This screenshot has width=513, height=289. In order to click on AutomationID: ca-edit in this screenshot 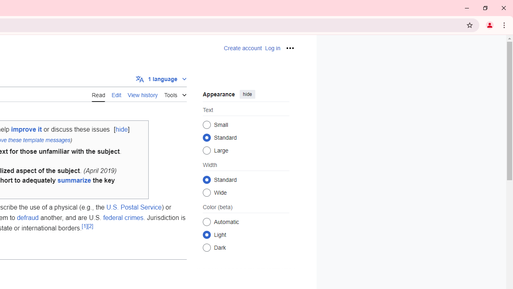, I will do `click(116, 94)`.